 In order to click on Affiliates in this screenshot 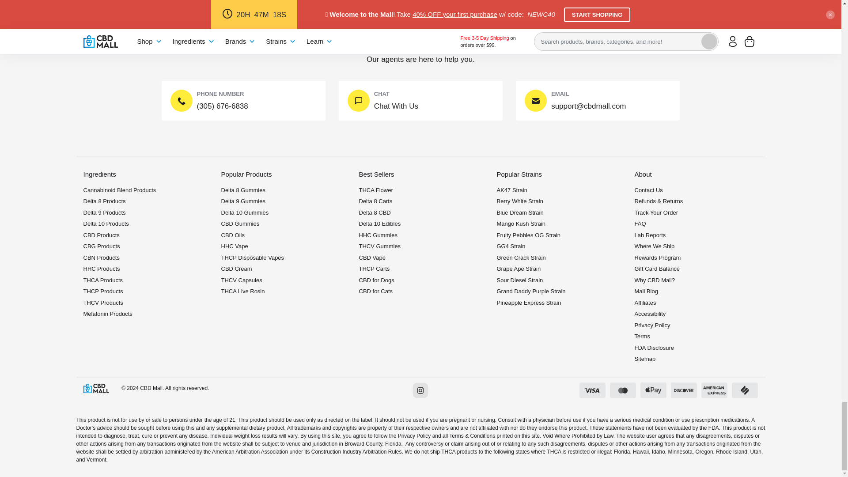, I will do `click(655, 280)`.